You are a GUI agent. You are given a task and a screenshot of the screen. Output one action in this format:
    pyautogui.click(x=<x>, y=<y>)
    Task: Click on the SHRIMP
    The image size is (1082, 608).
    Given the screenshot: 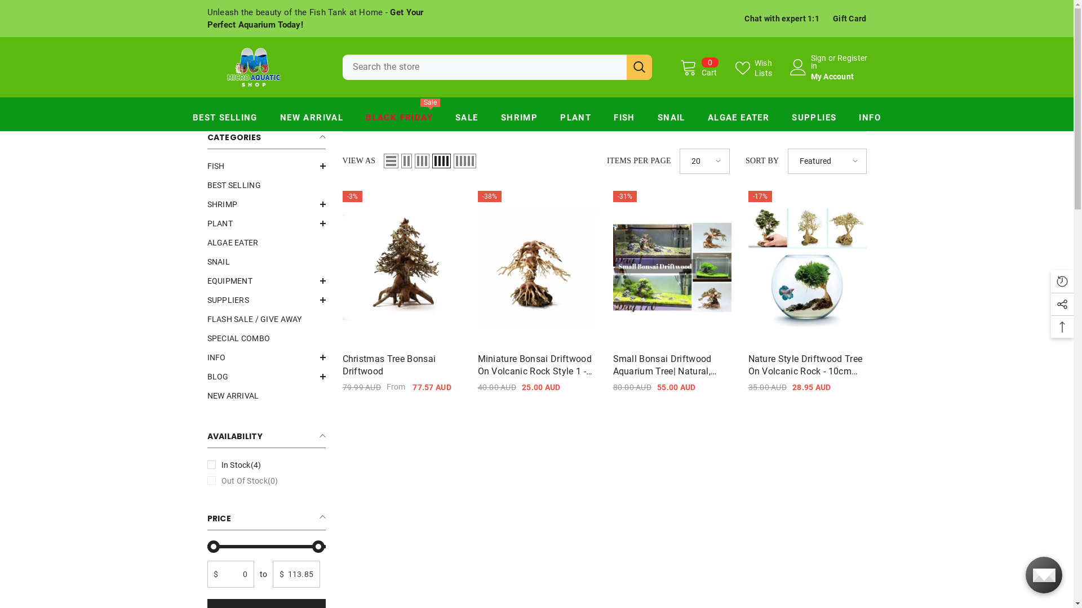 What is the action you would take?
    pyautogui.click(x=223, y=204)
    